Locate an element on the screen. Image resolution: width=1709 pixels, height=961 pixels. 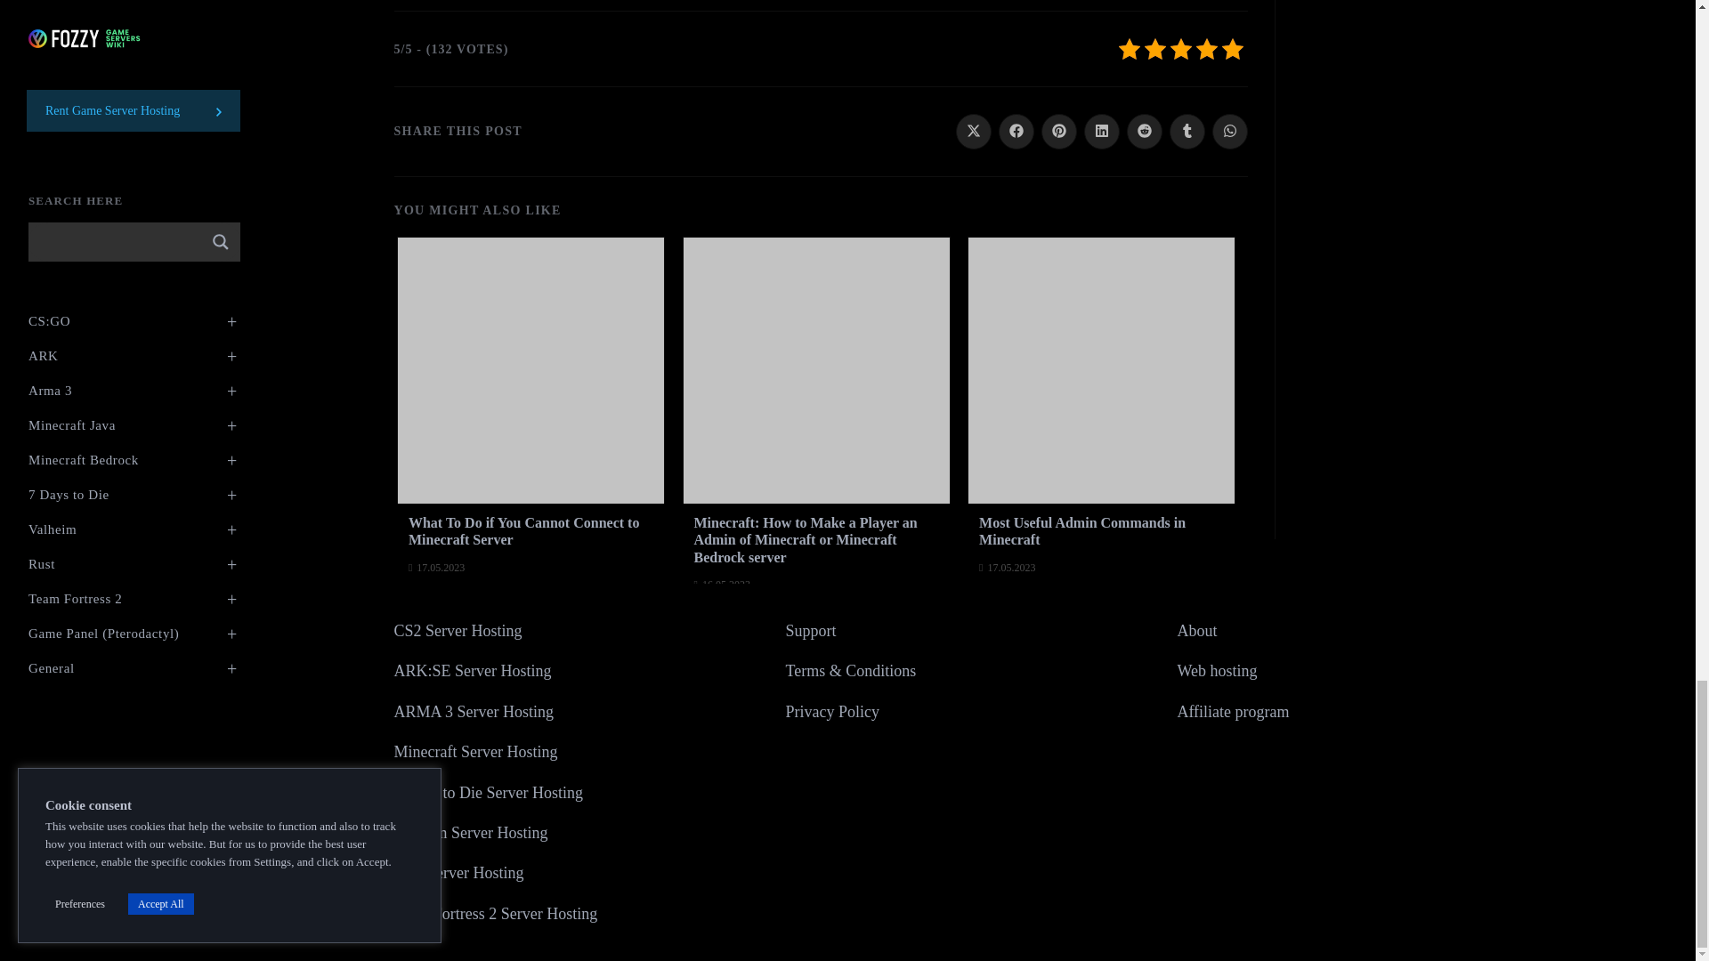
Contact Fozzy Support Team is located at coordinates (810, 630).